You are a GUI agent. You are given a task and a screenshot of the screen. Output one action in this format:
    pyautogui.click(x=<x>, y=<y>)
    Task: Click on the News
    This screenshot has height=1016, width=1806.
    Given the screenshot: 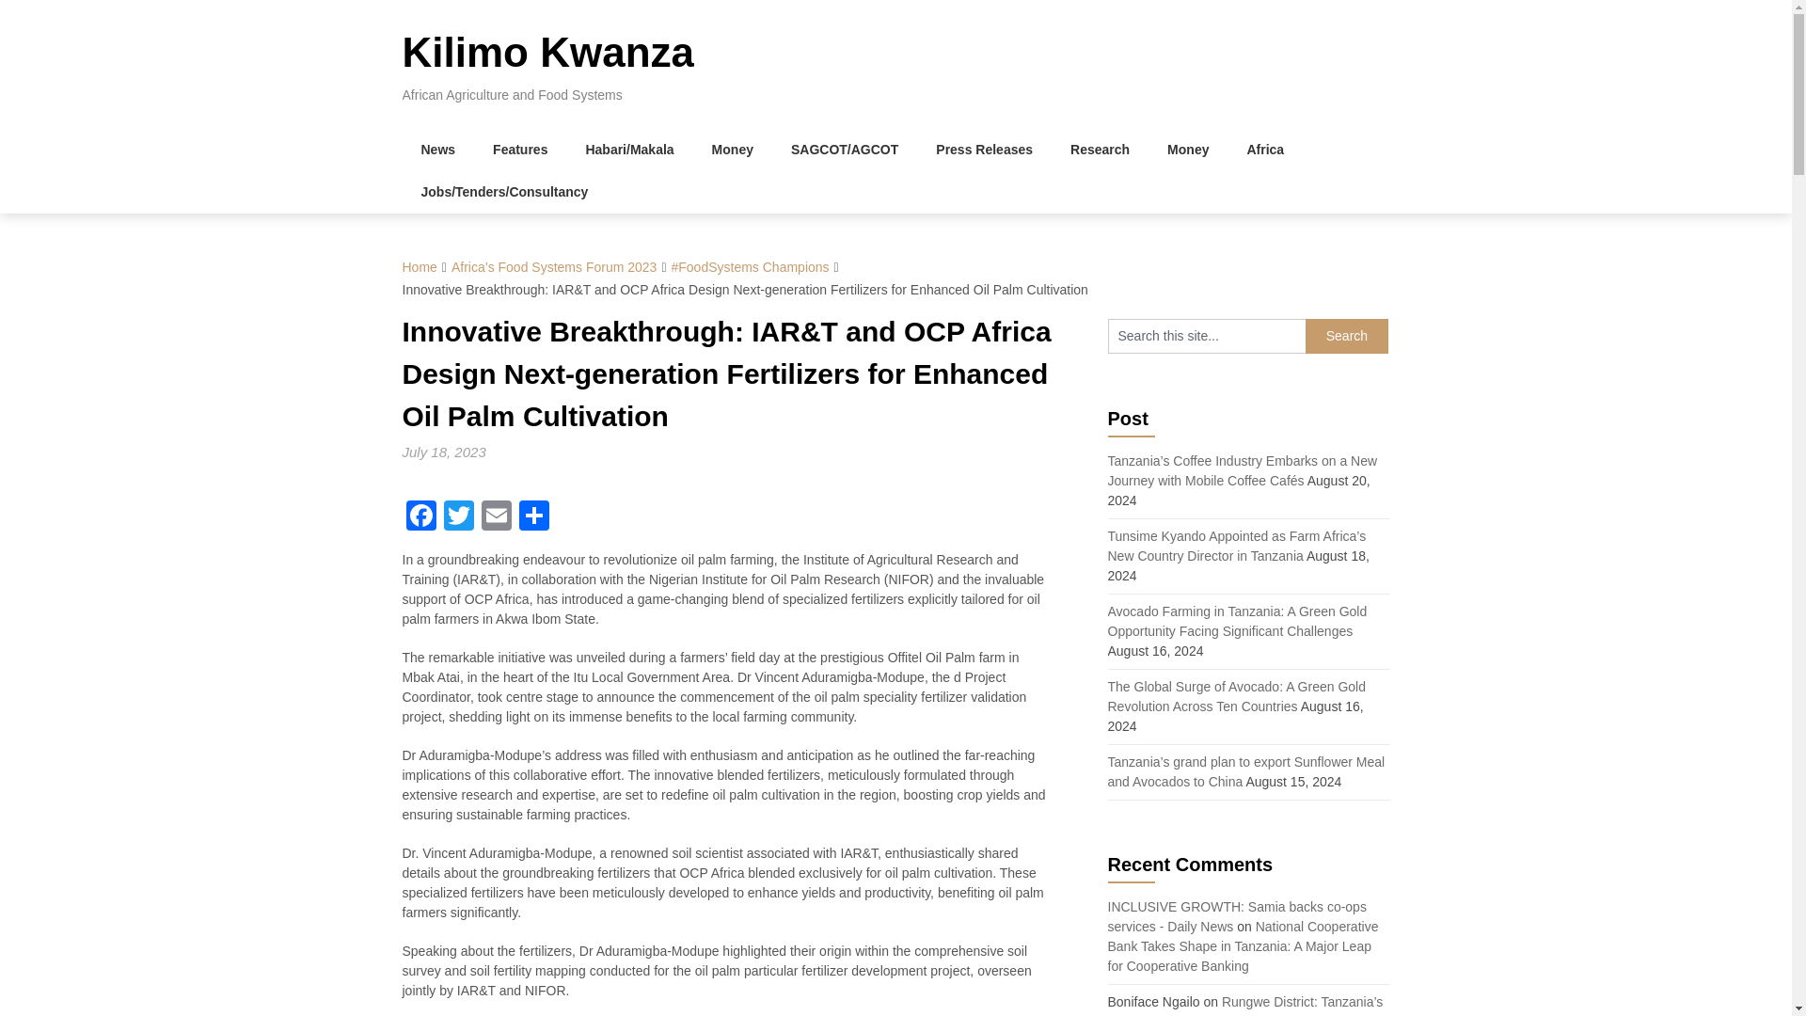 What is the action you would take?
    pyautogui.click(x=438, y=151)
    